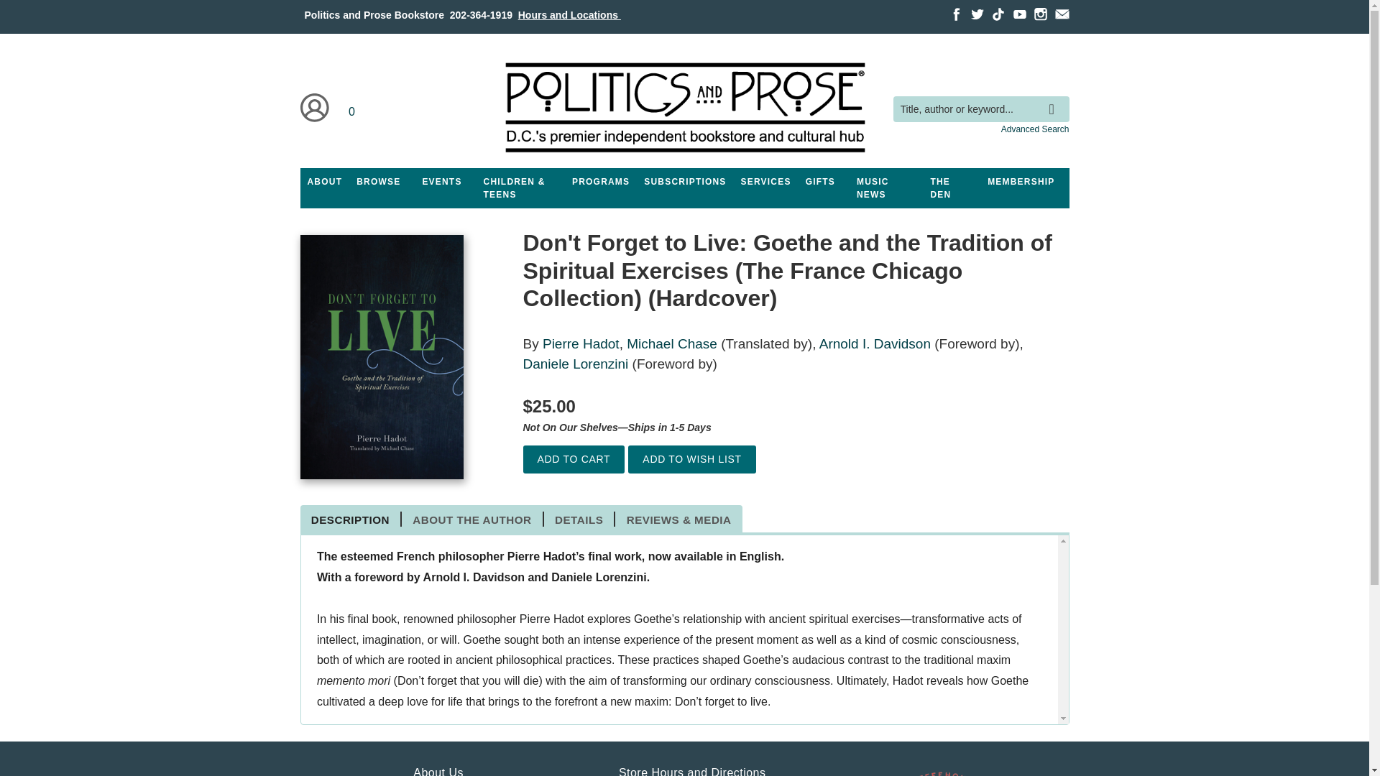 The image size is (1380, 776). What do you see at coordinates (691, 458) in the screenshot?
I see `Add to Wish List` at bounding box center [691, 458].